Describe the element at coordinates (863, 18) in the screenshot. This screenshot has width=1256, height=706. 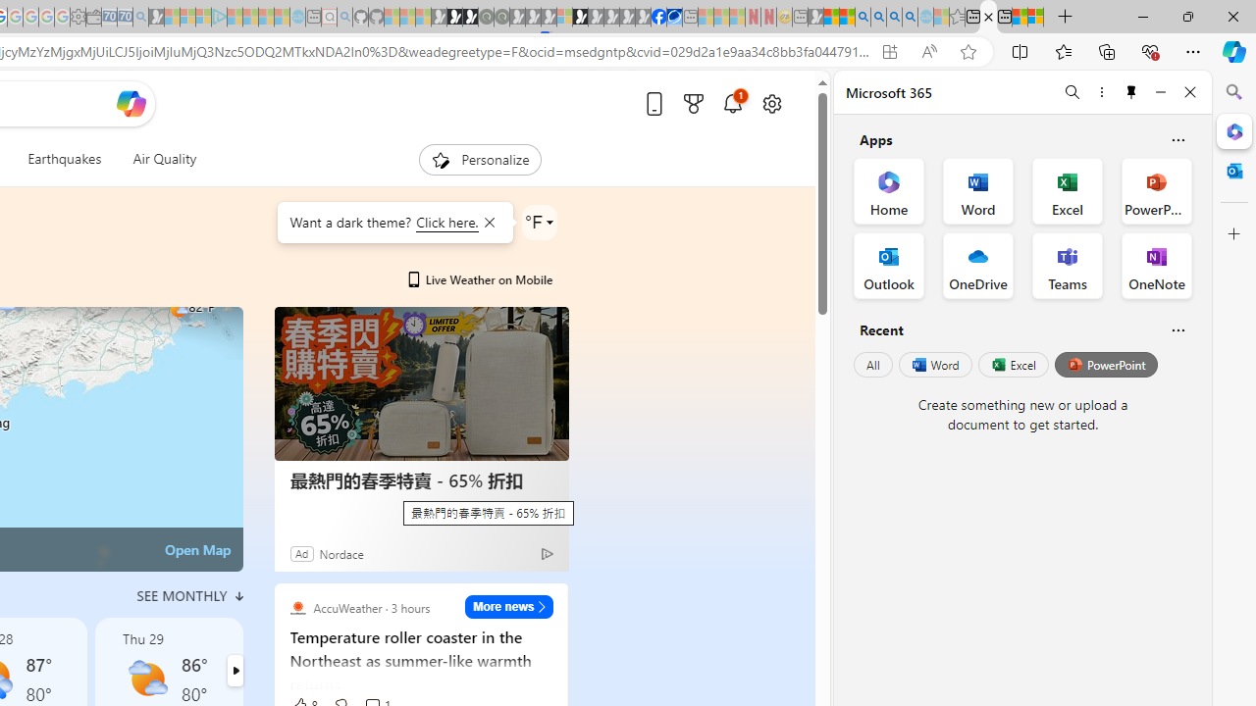
I see `Bing AI - Search` at that location.